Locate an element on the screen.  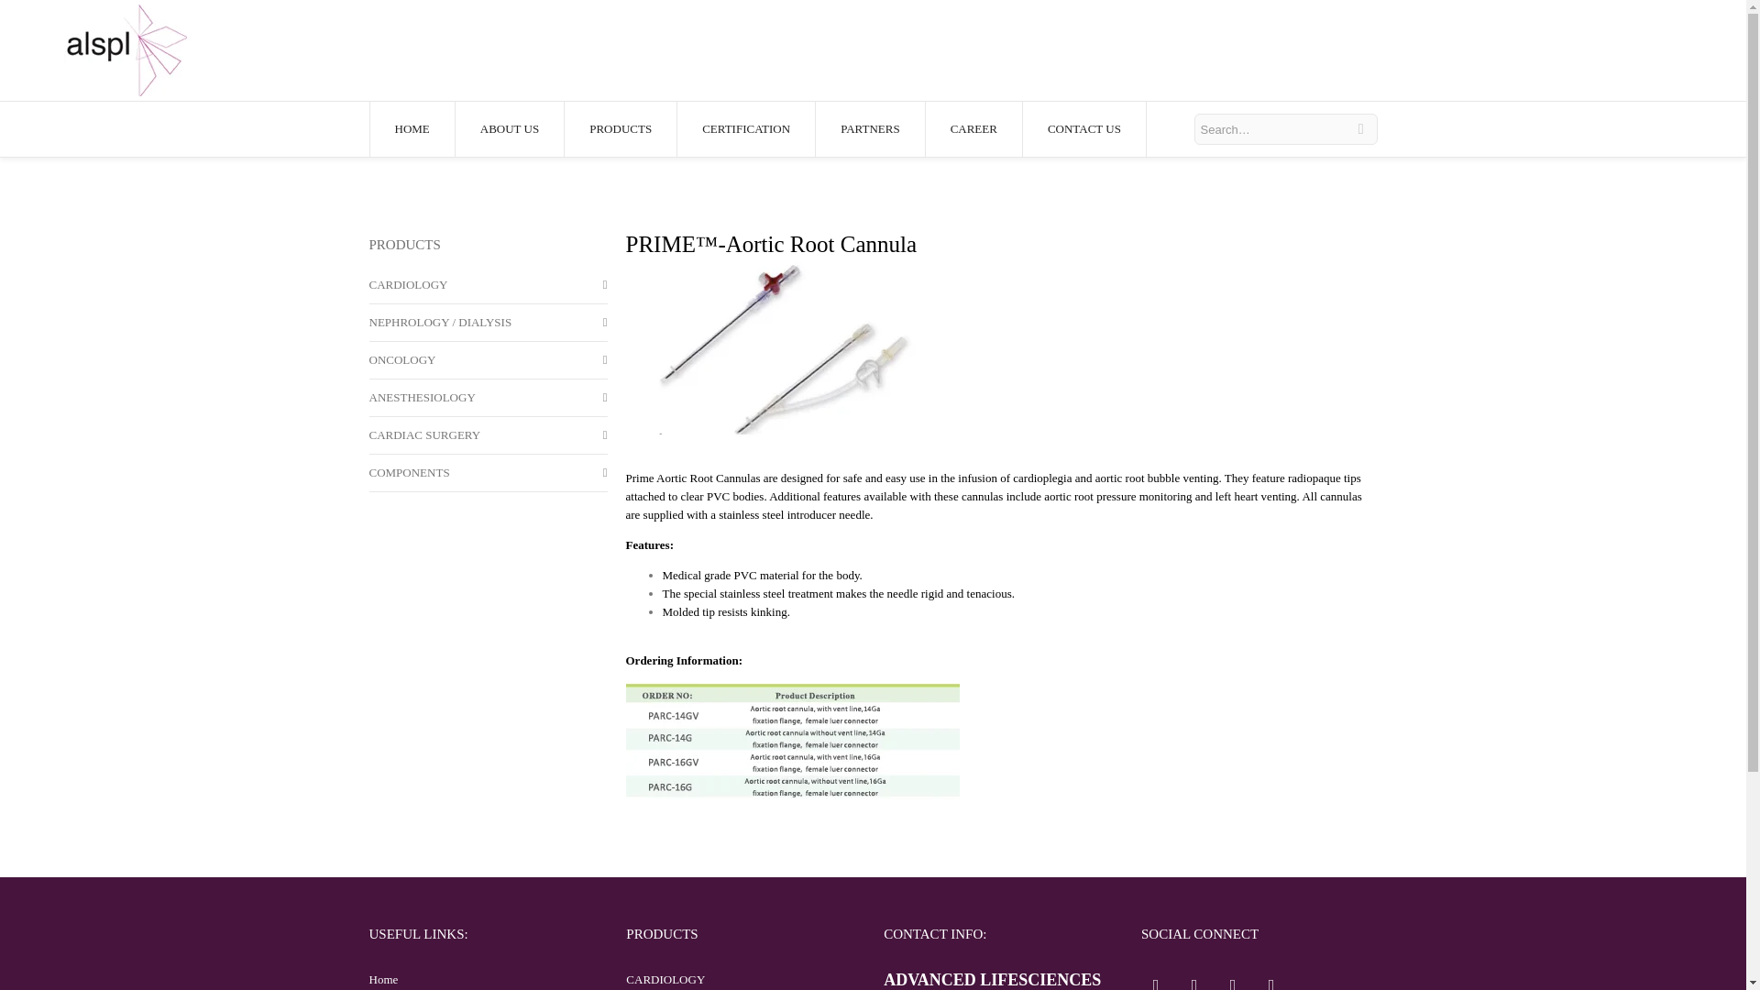
PRODUCTS is located at coordinates (620, 128).